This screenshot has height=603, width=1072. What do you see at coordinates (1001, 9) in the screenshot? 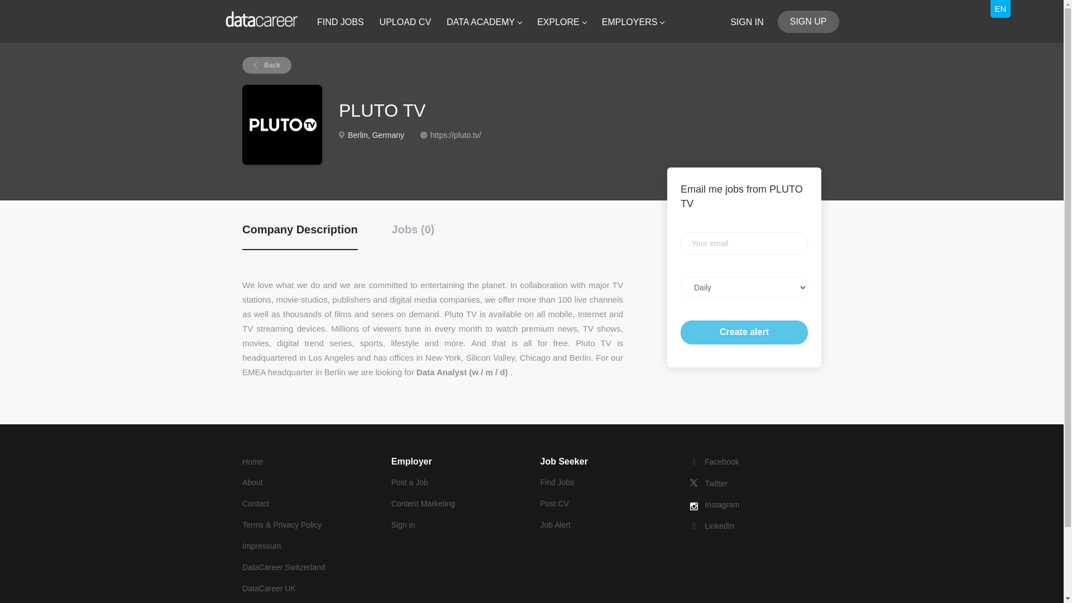
I see `Change Language` at bounding box center [1001, 9].